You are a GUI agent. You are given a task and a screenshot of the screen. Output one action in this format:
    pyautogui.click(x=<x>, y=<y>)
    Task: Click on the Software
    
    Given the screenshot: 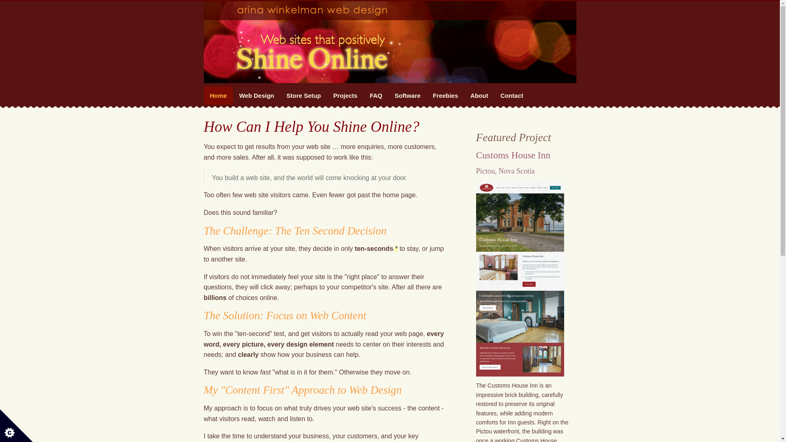 What is the action you would take?
    pyautogui.click(x=408, y=96)
    